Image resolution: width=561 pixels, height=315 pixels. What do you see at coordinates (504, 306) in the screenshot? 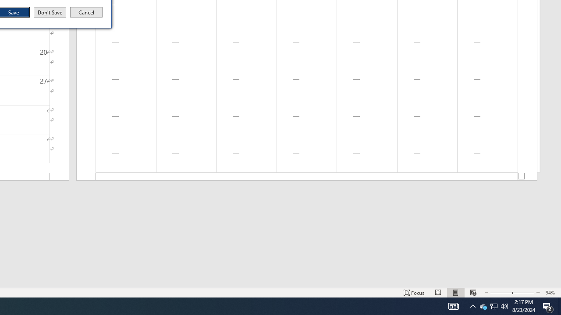
I see `Q2790: 100%` at bounding box center [504, 306].